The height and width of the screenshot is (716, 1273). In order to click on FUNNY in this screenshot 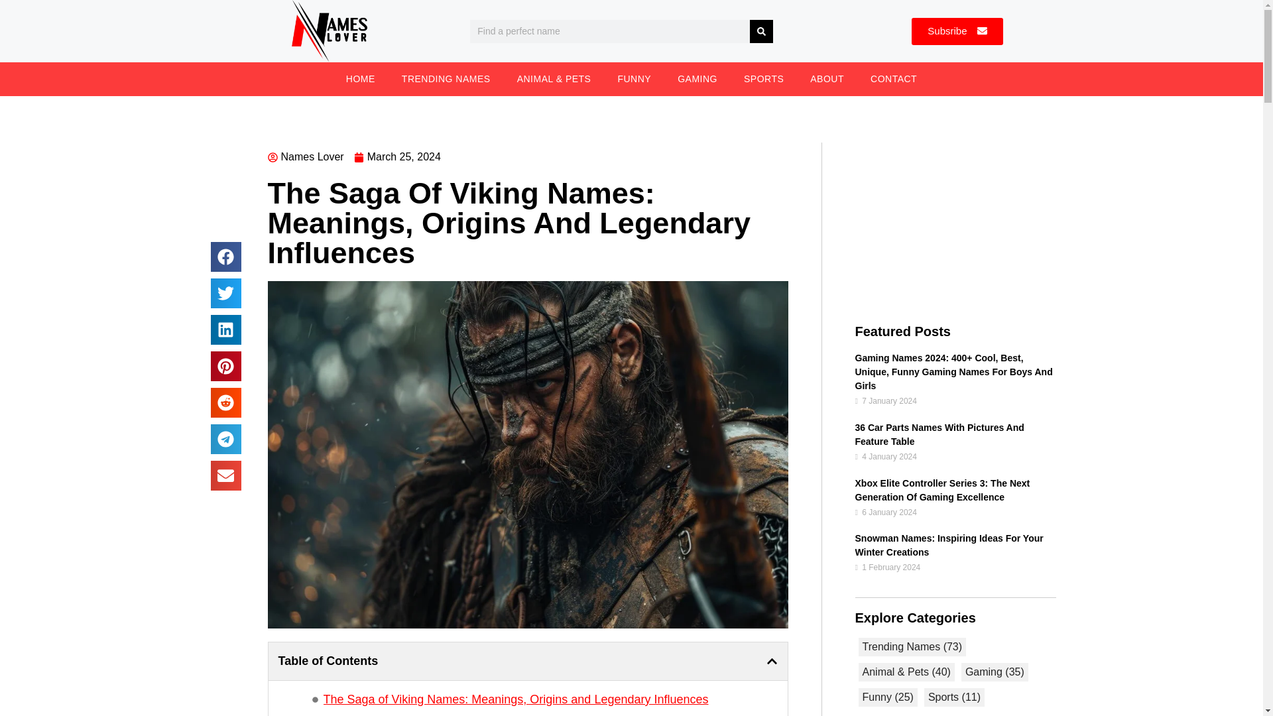, I will do `click(634, 78)`.